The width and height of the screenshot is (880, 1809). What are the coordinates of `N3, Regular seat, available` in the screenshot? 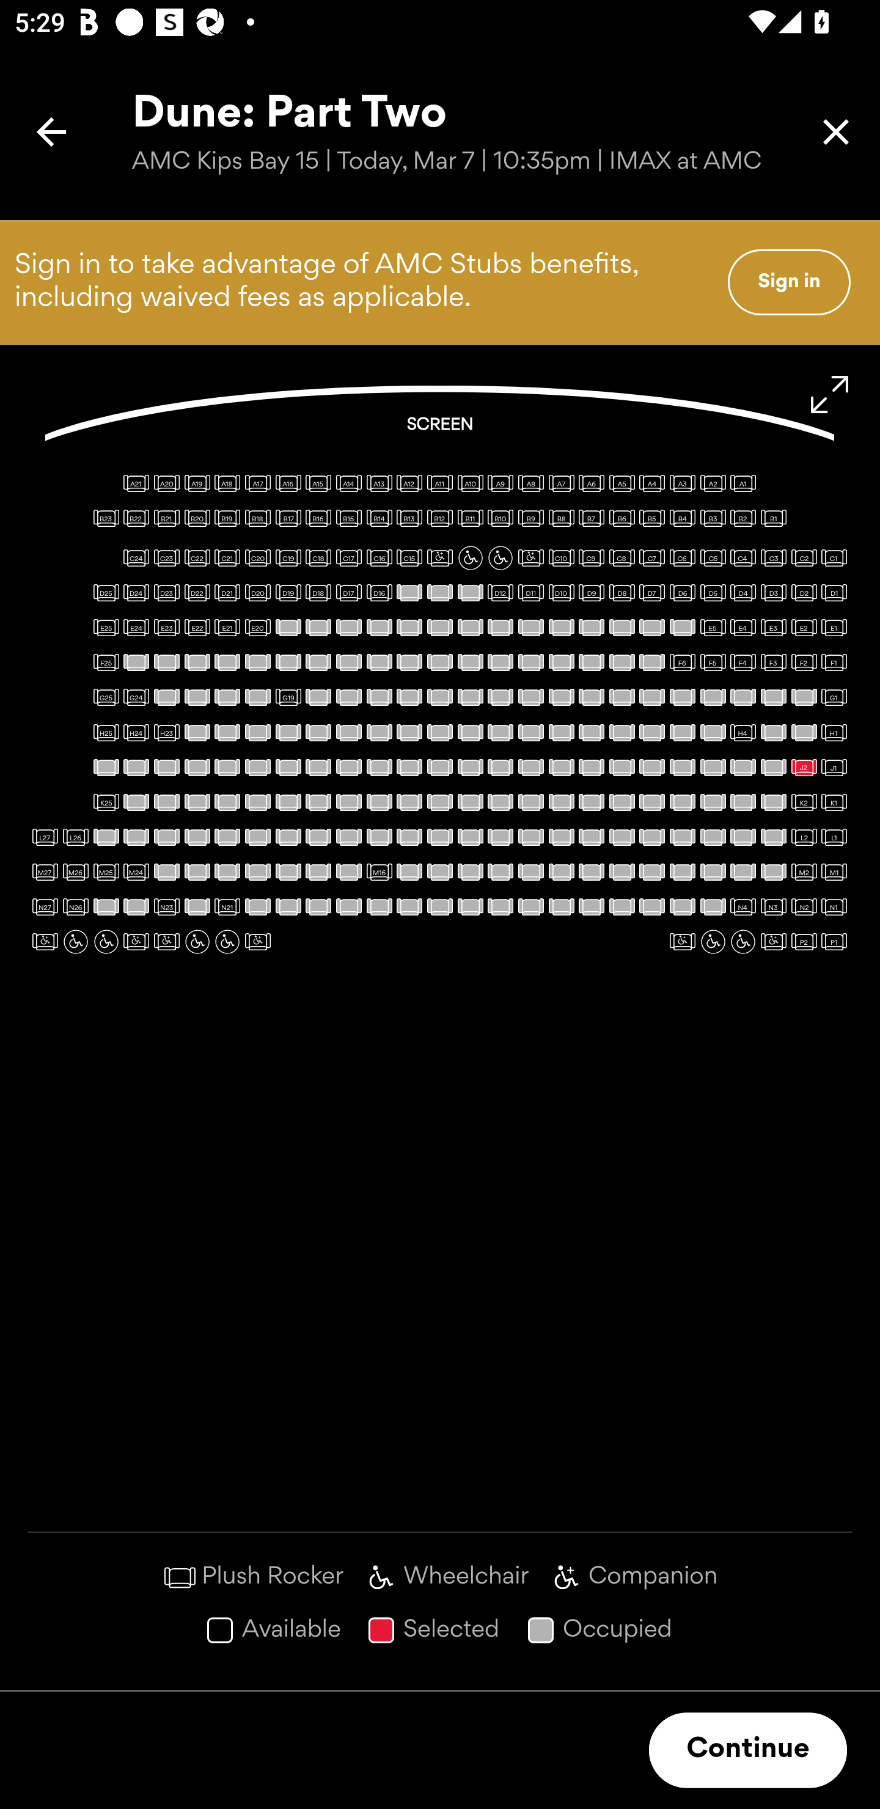 It's located at (774, 907).